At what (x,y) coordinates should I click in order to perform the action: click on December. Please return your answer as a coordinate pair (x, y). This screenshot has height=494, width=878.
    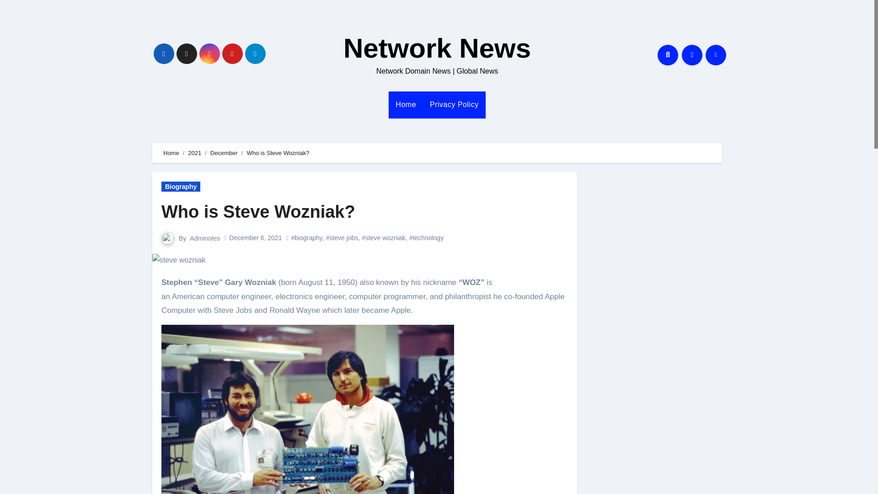
    Looking at the image, I should click on (224, 153).